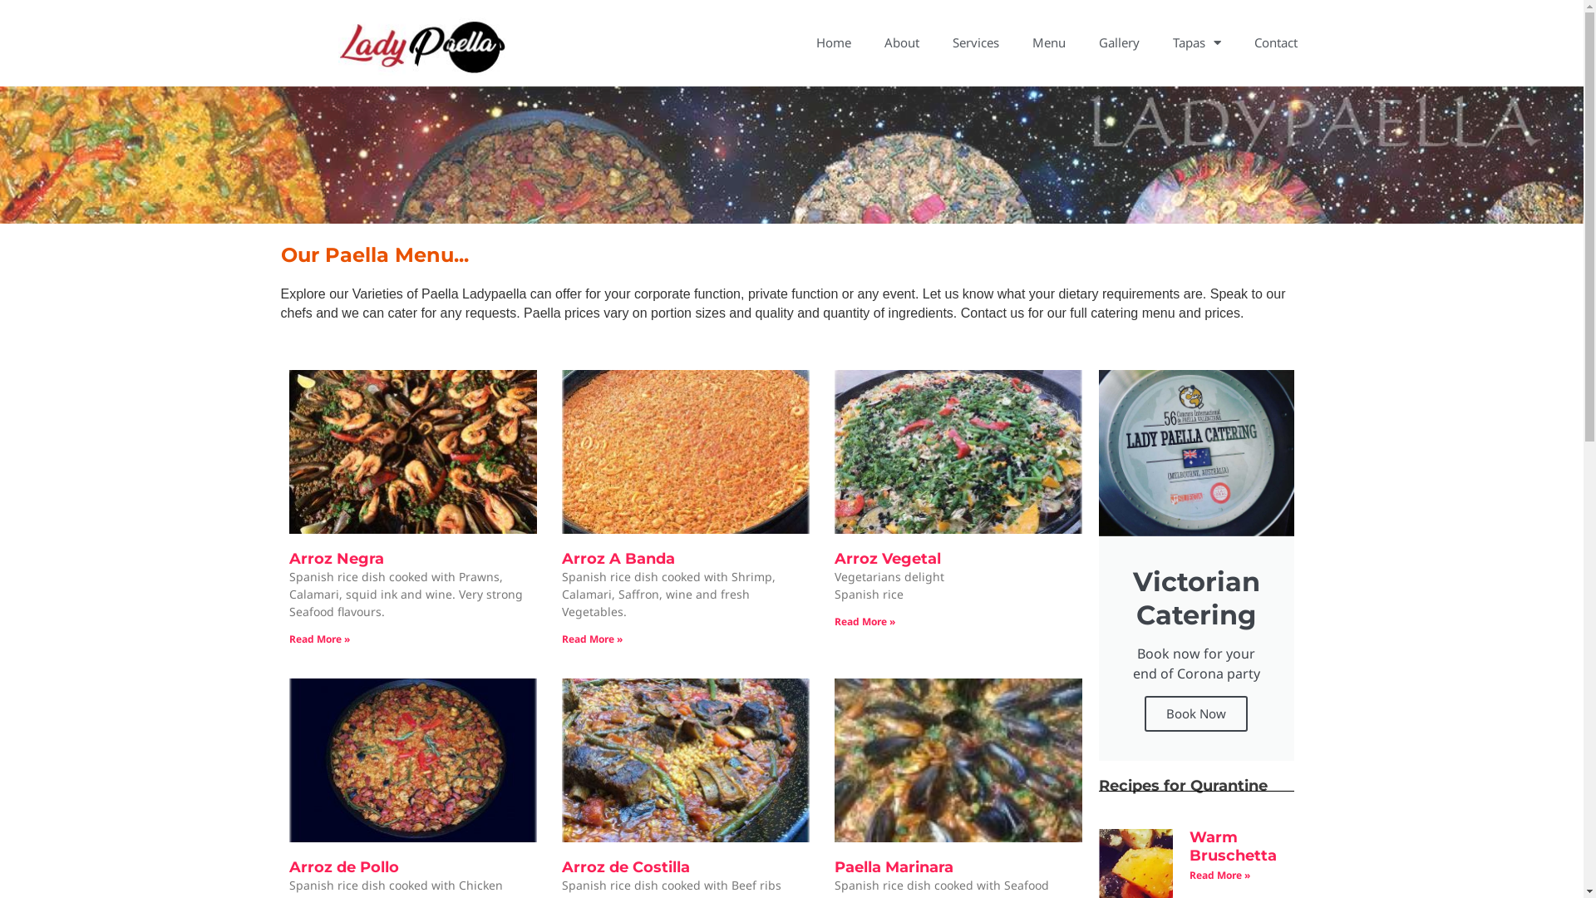 The height and width of the screenshot is (898, 1596). What do you see at coordinates (626, 867) in the screenshot?
I see `Arroz de Costilla` at bounding box center [626, 867].